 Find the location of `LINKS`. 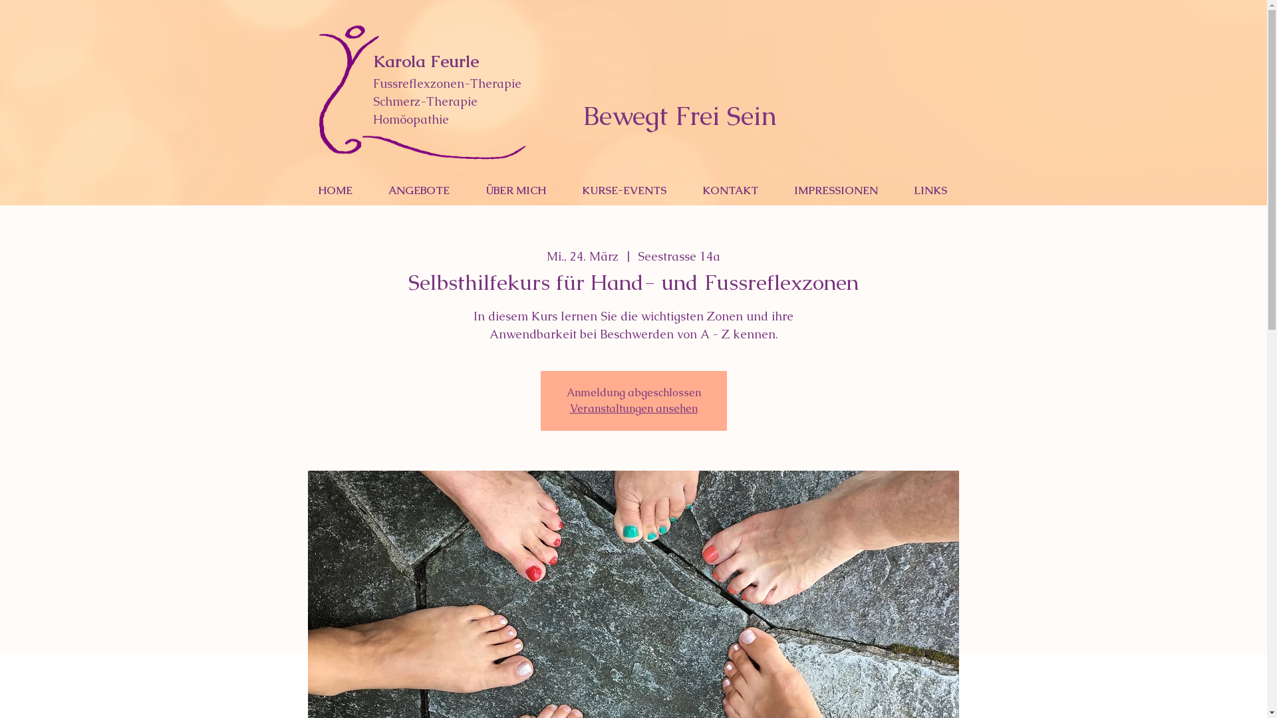

LINKS is located at coordinates (938, 190).